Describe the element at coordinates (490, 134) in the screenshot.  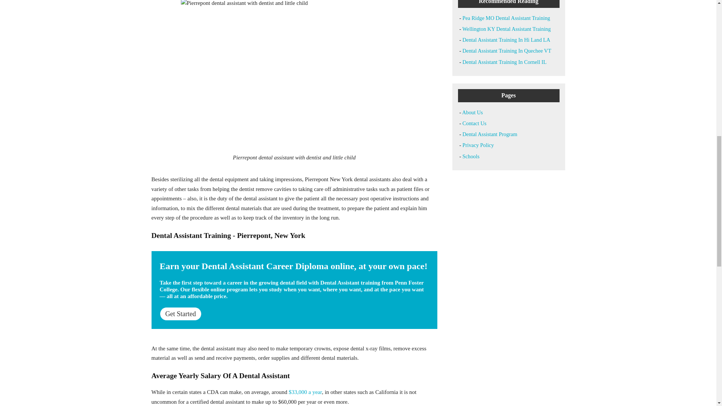
I see `Dental Assistant Program` at that location.